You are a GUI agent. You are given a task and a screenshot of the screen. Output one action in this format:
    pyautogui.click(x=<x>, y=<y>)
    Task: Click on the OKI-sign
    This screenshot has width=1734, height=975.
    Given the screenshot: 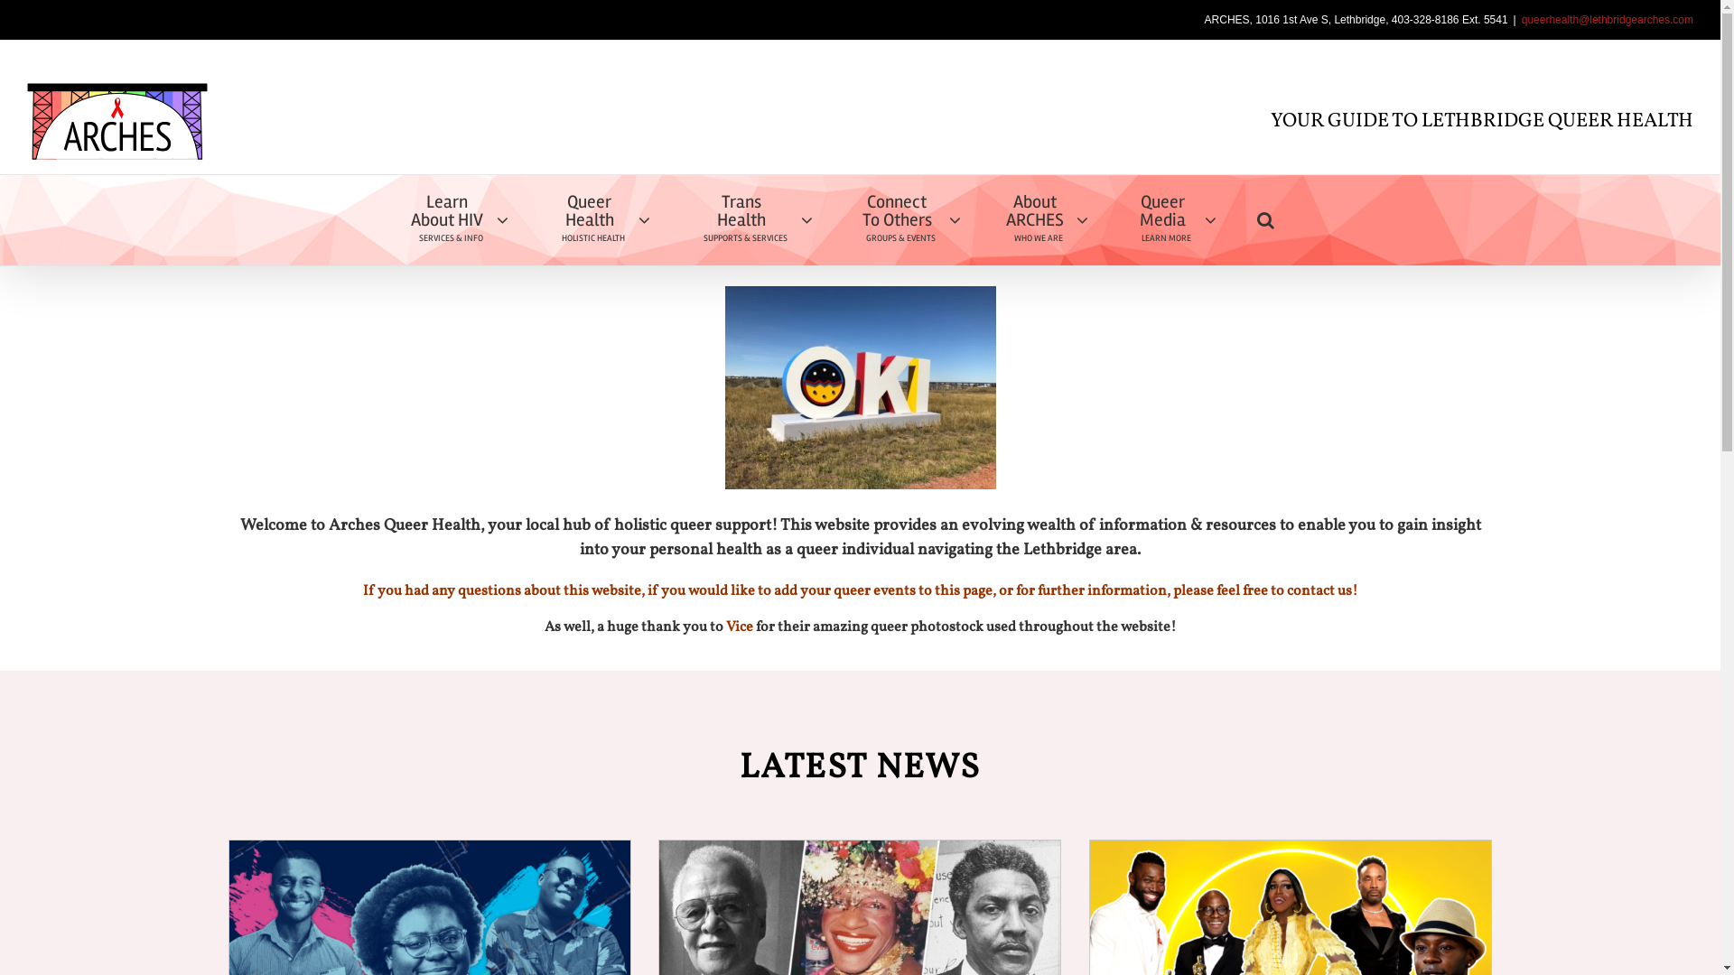 What is the action you would take?
    pyautogui.click(x=860, y=388)
    